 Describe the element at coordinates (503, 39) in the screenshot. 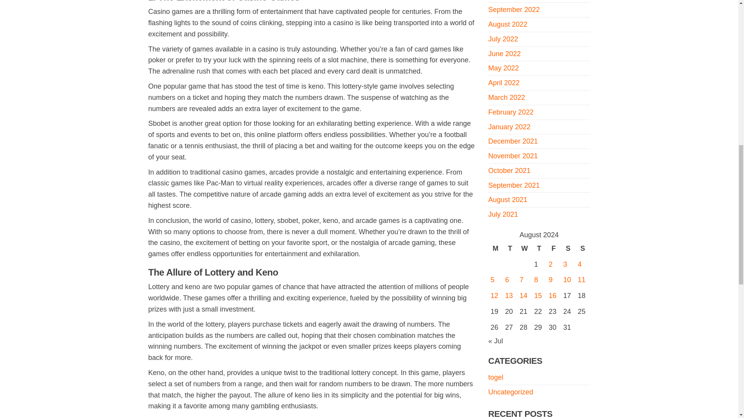

I see `July 2022` at that location.